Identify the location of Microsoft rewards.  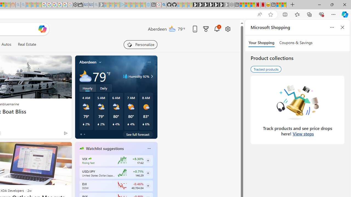
(206, 29).